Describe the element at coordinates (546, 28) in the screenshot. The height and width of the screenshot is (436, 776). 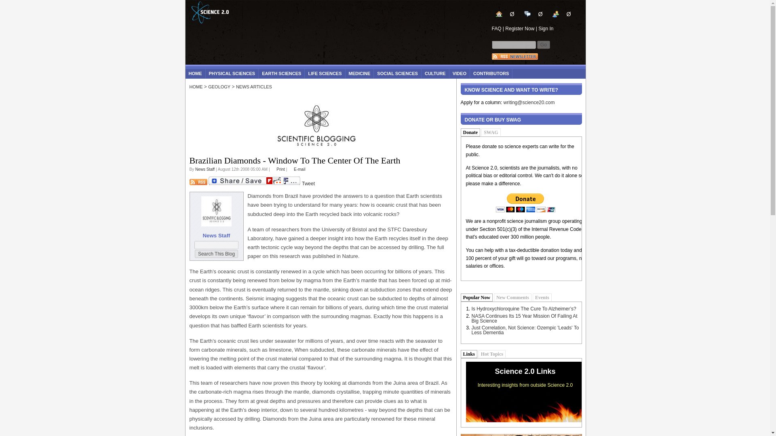
I see `Sign In` at that location.